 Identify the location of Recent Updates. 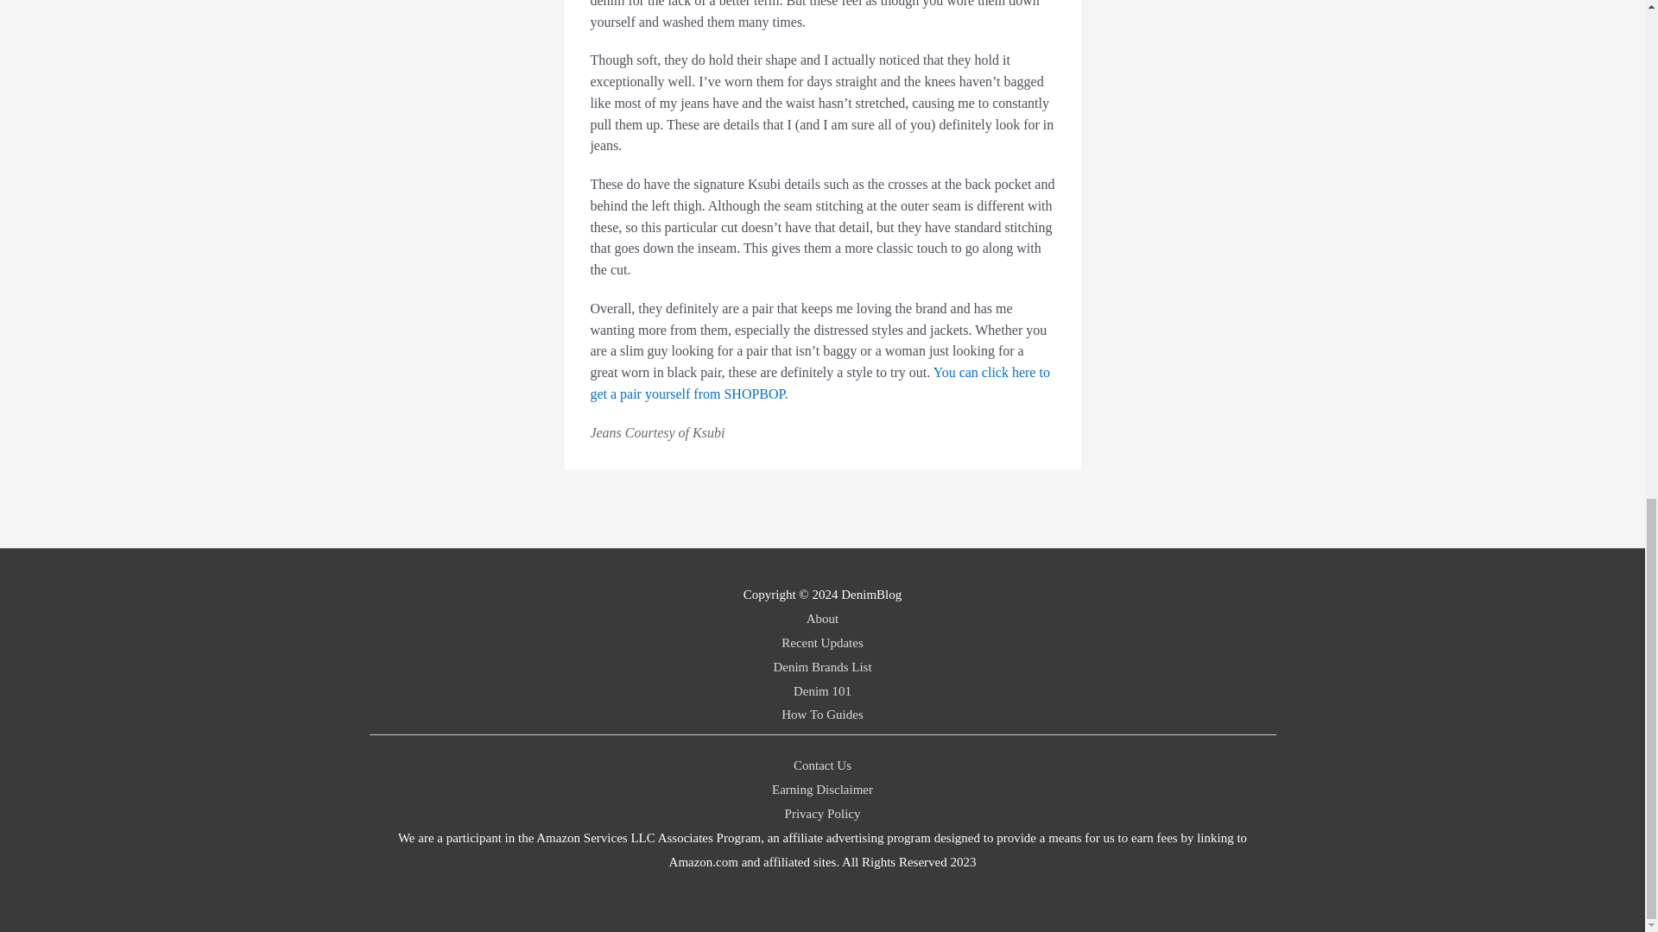
(822, 642).